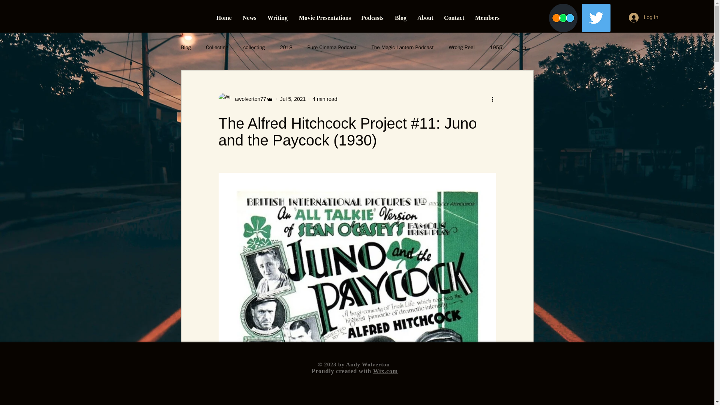  I want to click on Home, so click(223, 18).